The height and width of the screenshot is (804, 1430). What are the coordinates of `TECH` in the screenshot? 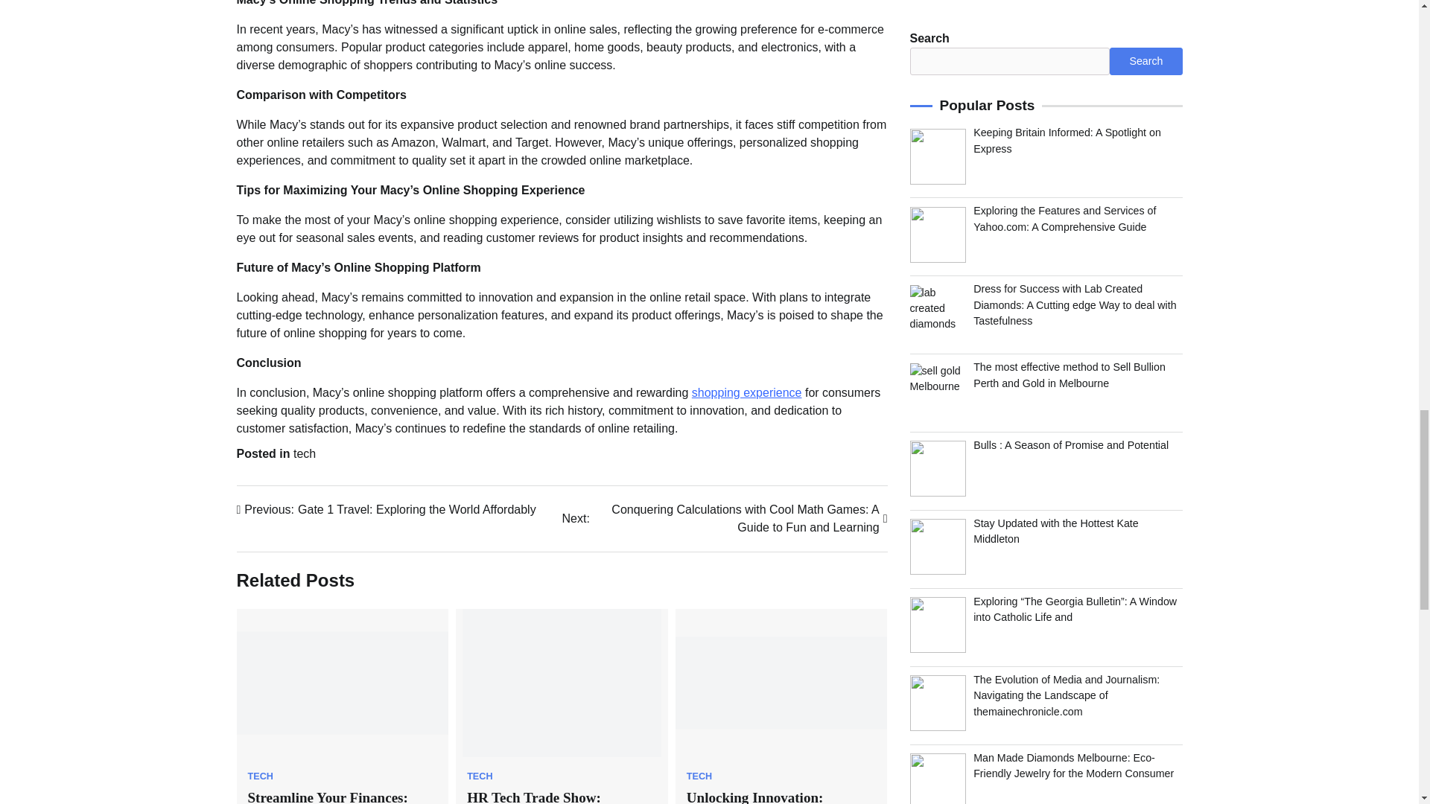 It's located at (260, 776).